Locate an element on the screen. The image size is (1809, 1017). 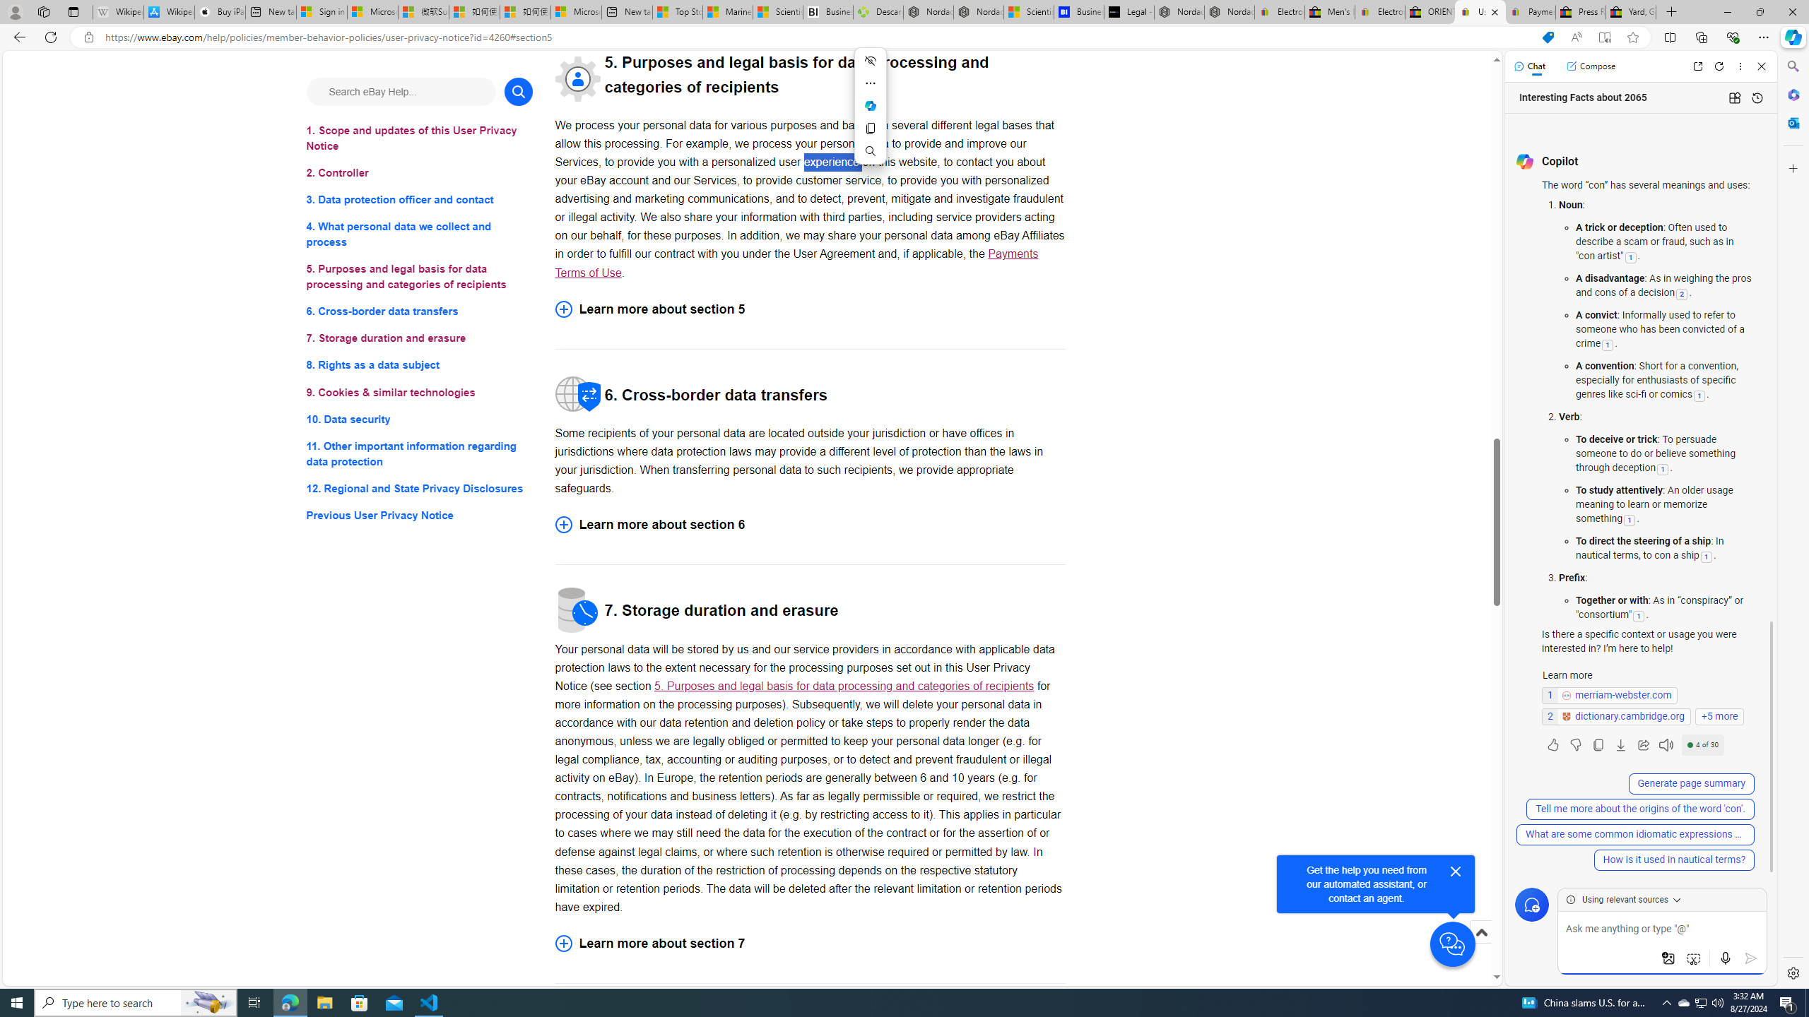
Sign in to your Microsoft account is located at coordinates (322, 12).